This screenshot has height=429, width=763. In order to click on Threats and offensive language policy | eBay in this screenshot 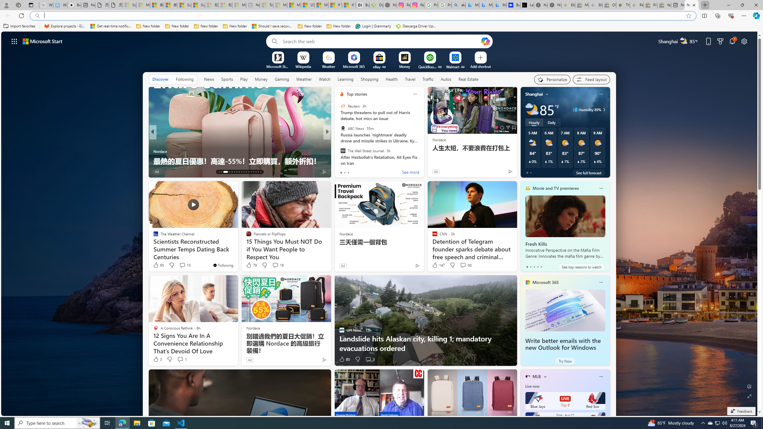, I will do `click(623, 5)`.